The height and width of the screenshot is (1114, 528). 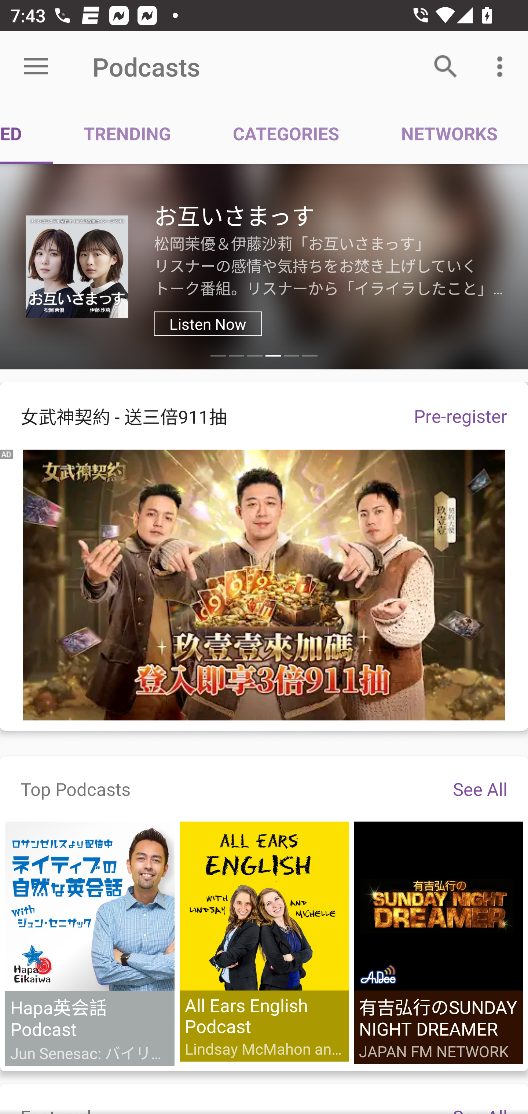 I want to click on Open menu, so click(x=36, y=67).